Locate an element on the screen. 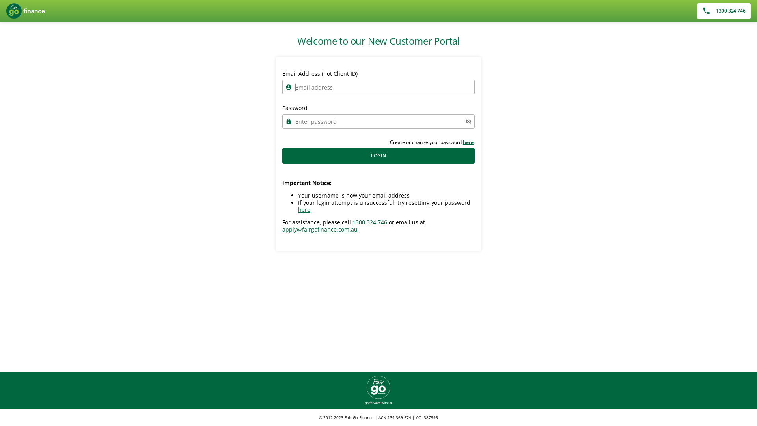  1300 324 746 is located at coordinates (370, 222).